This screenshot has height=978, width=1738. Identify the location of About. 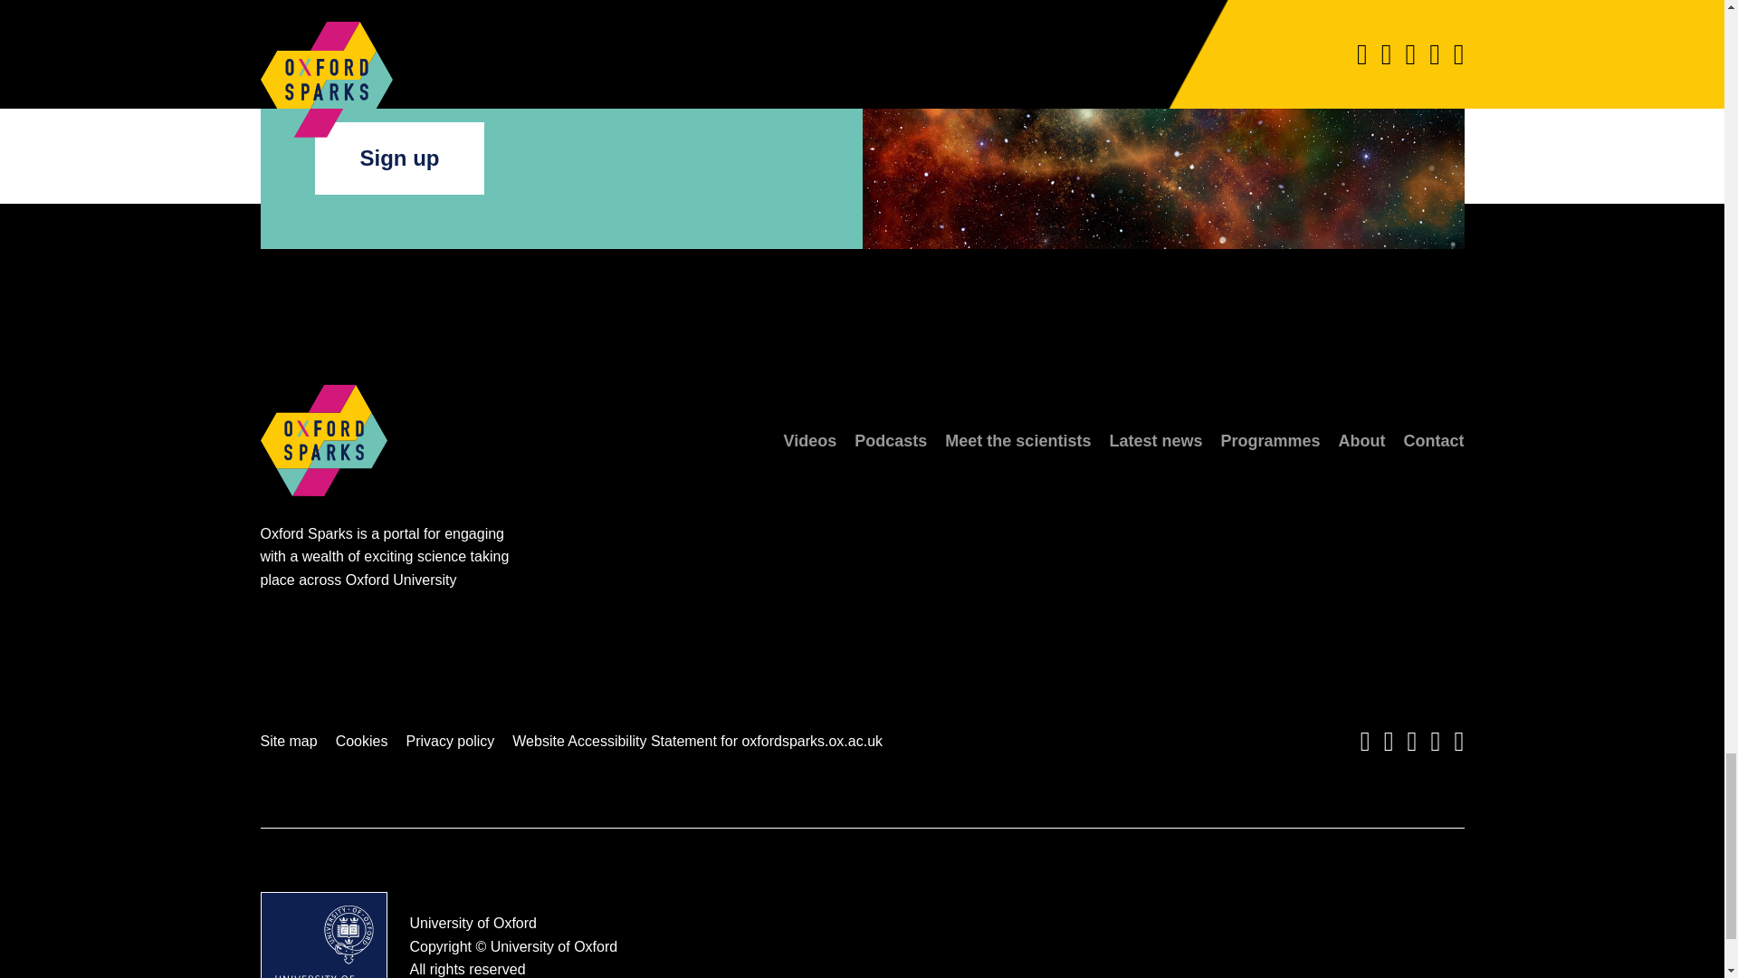
(1361, 440).